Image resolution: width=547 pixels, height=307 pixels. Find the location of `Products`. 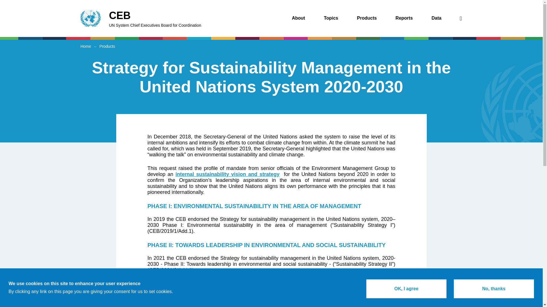

Products is located at coordinates (331, 18).